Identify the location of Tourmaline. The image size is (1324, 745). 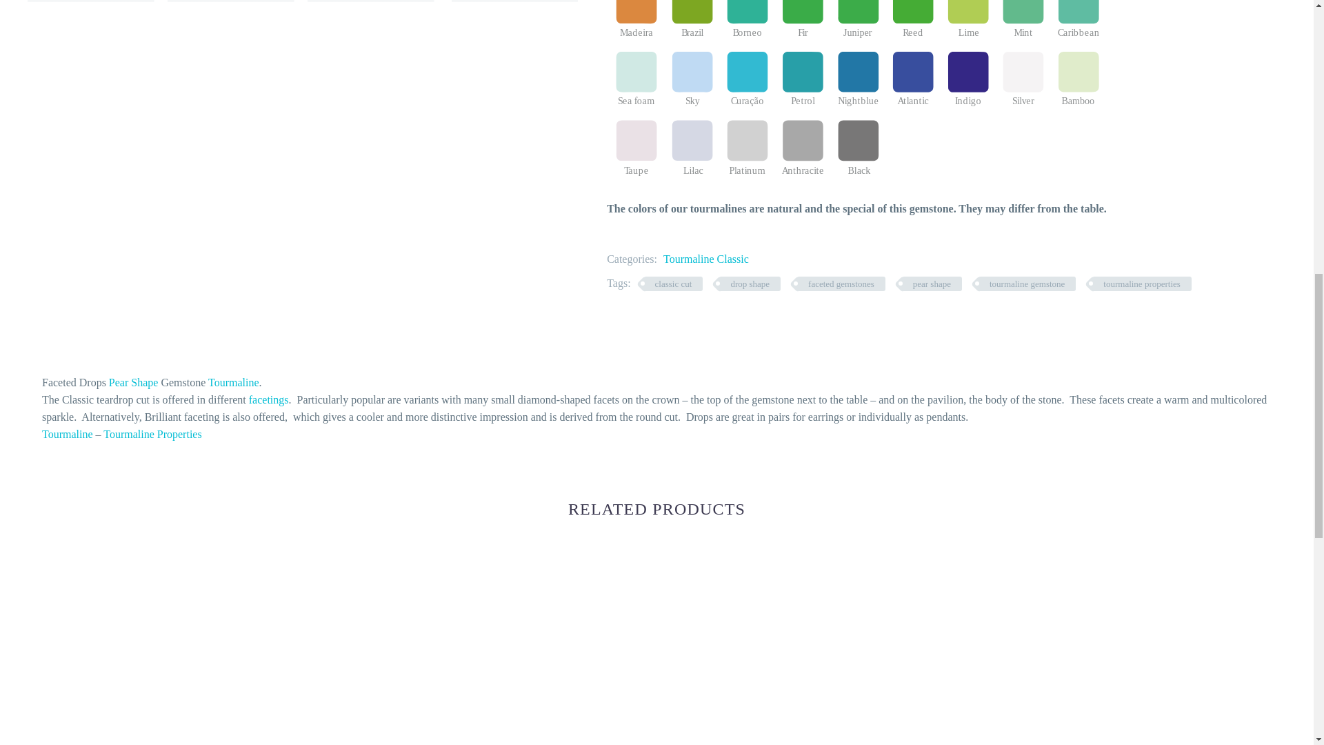
(233, 382).